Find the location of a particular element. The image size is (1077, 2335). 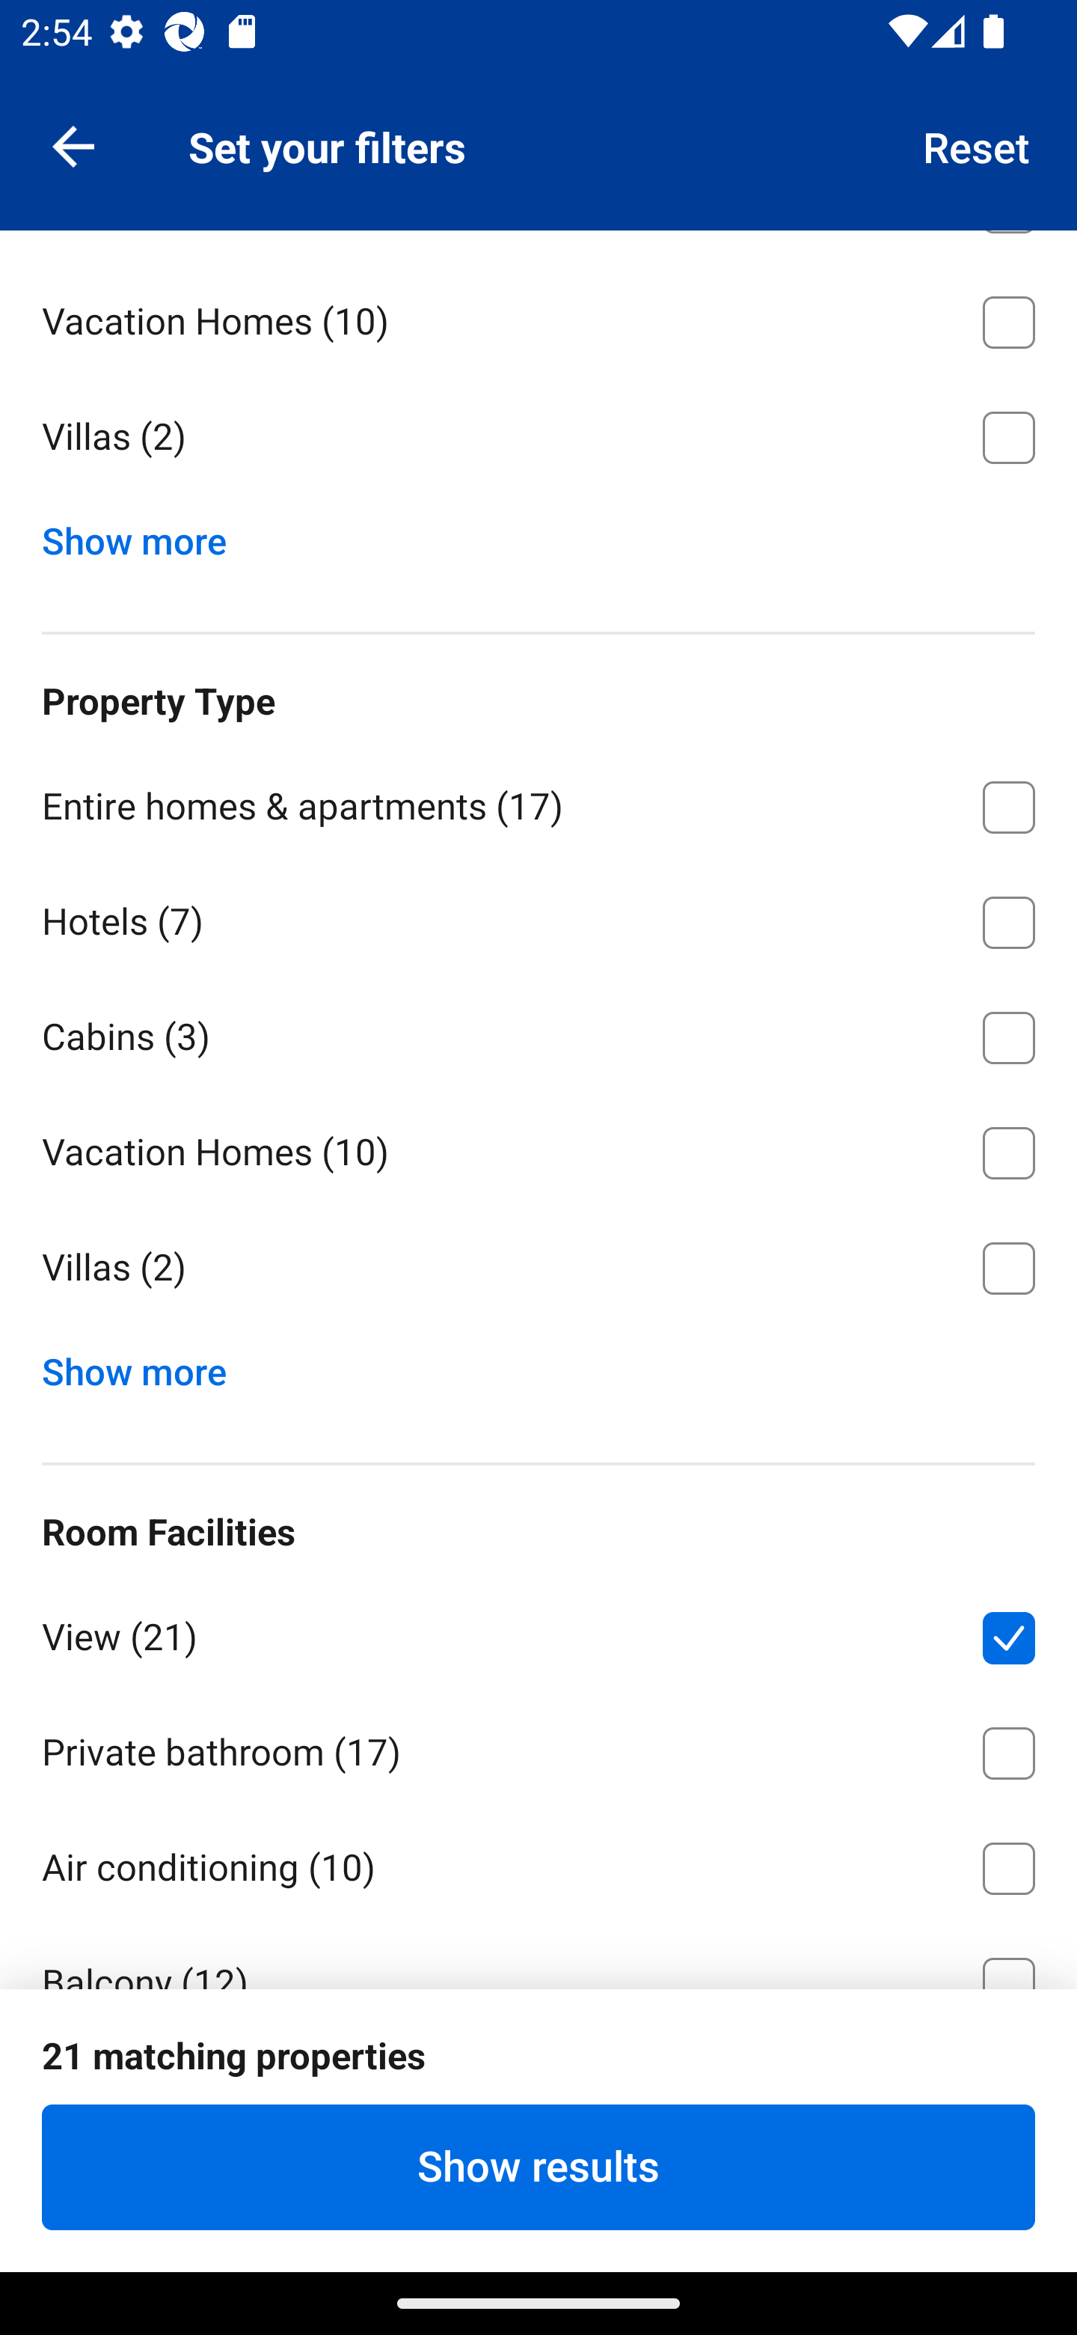

Cabins ⁦(3) is located at coordinates (538, 1033).